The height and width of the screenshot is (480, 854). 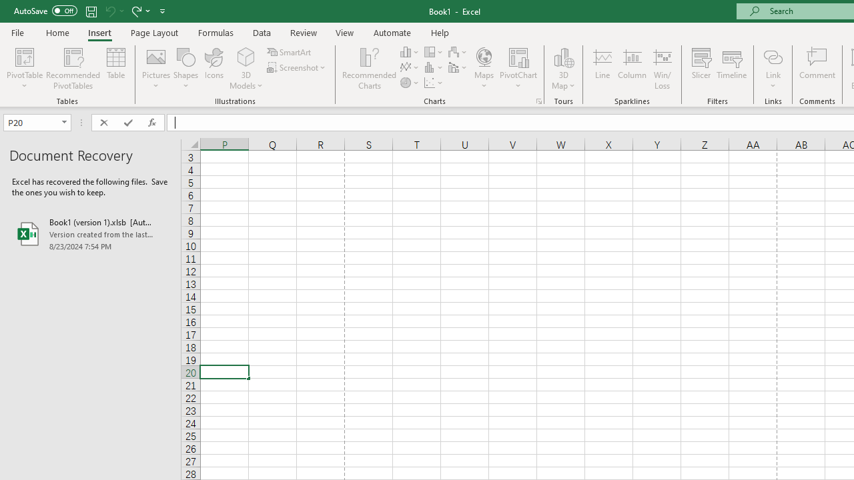 I want to click on Screenshot, so click(x=298, y=68).